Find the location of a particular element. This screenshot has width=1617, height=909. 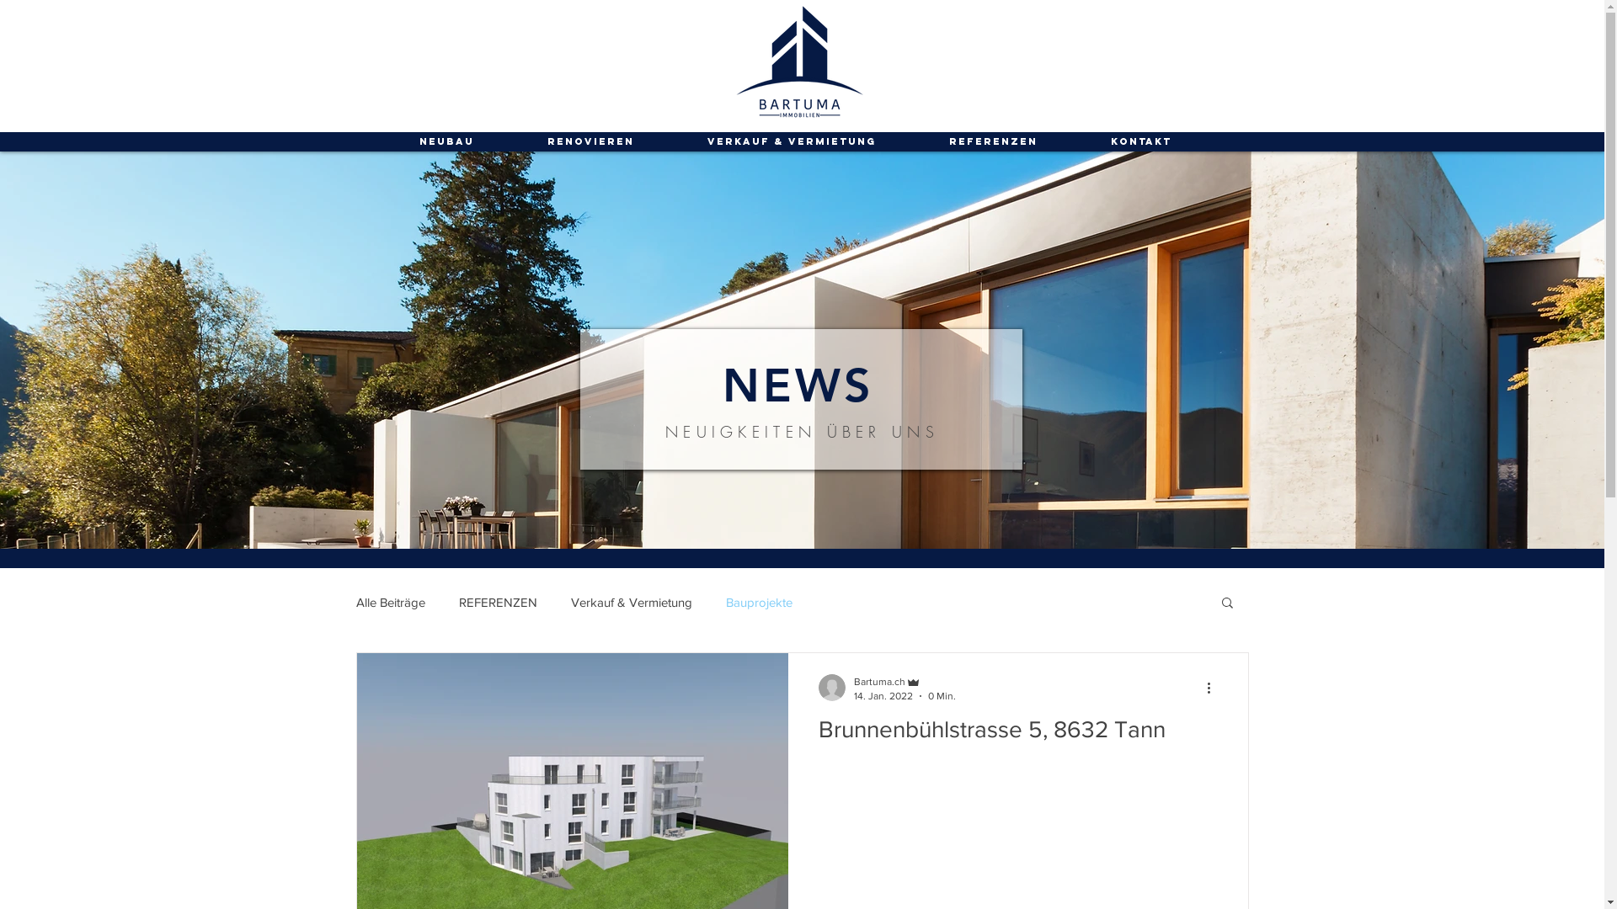

NEUBAU is located at coordinates (446, 141).